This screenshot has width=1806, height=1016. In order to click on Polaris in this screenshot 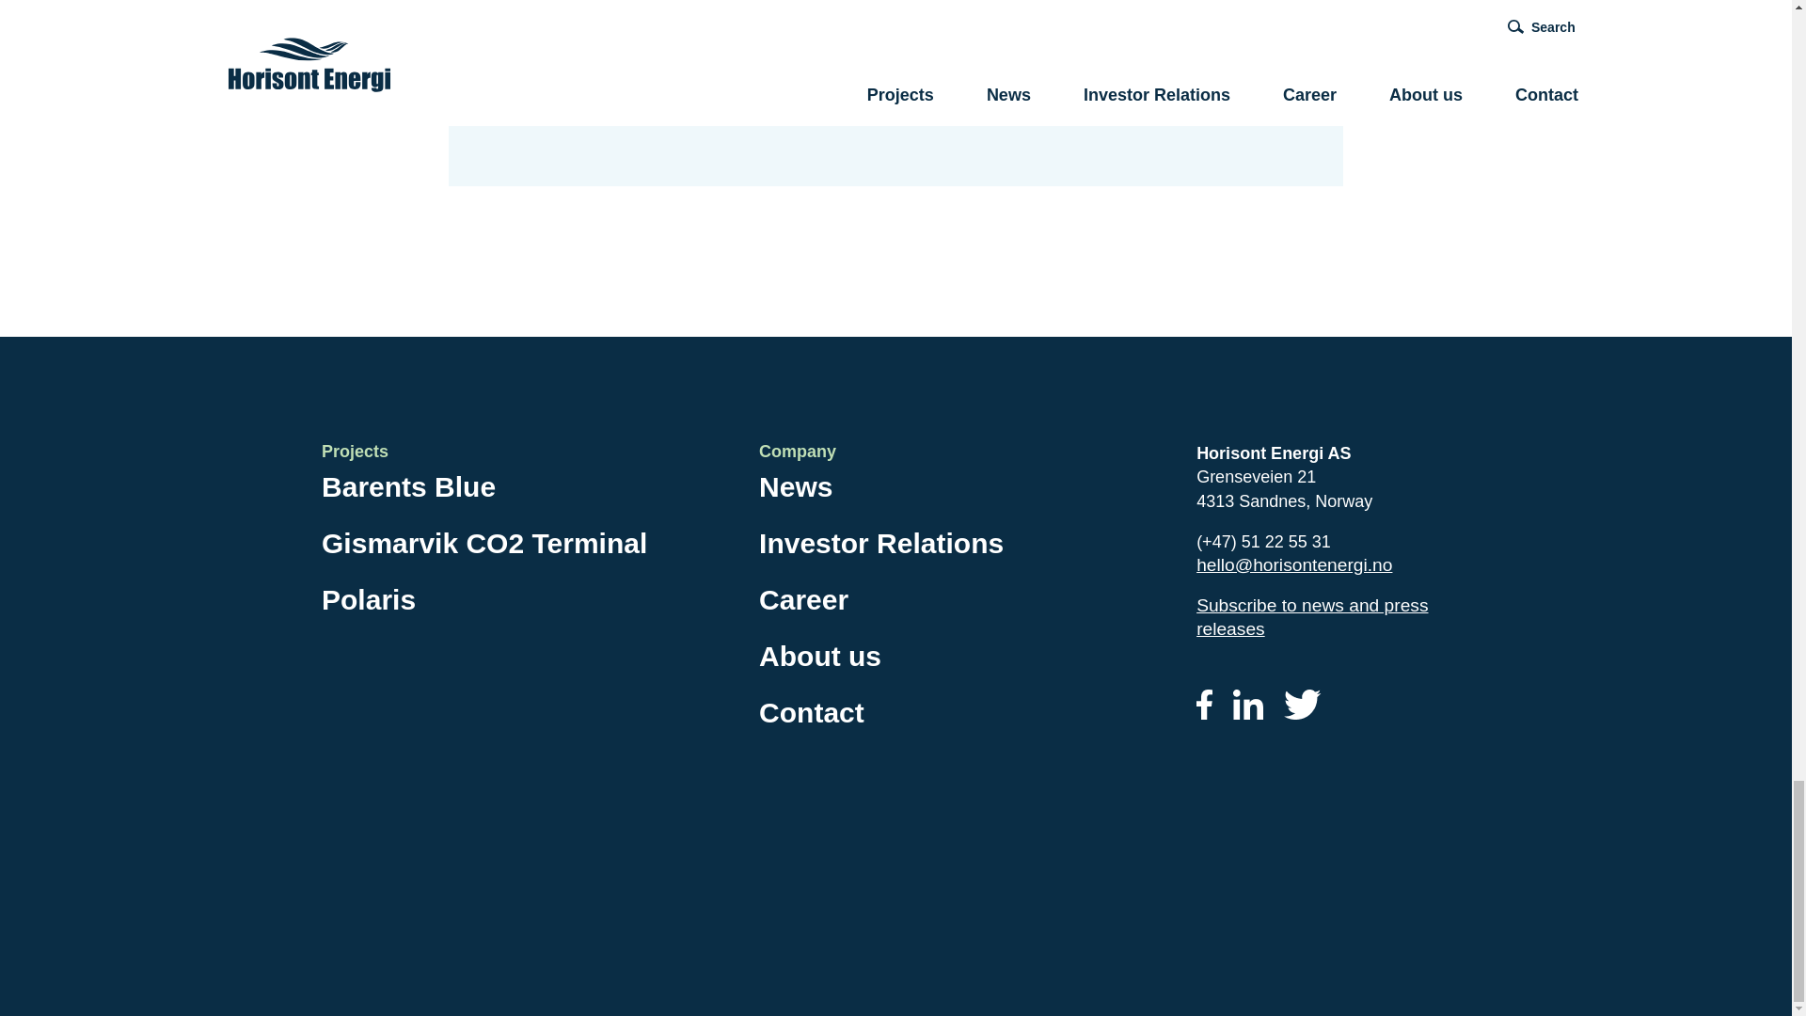, I will do `click(368, 604)`.